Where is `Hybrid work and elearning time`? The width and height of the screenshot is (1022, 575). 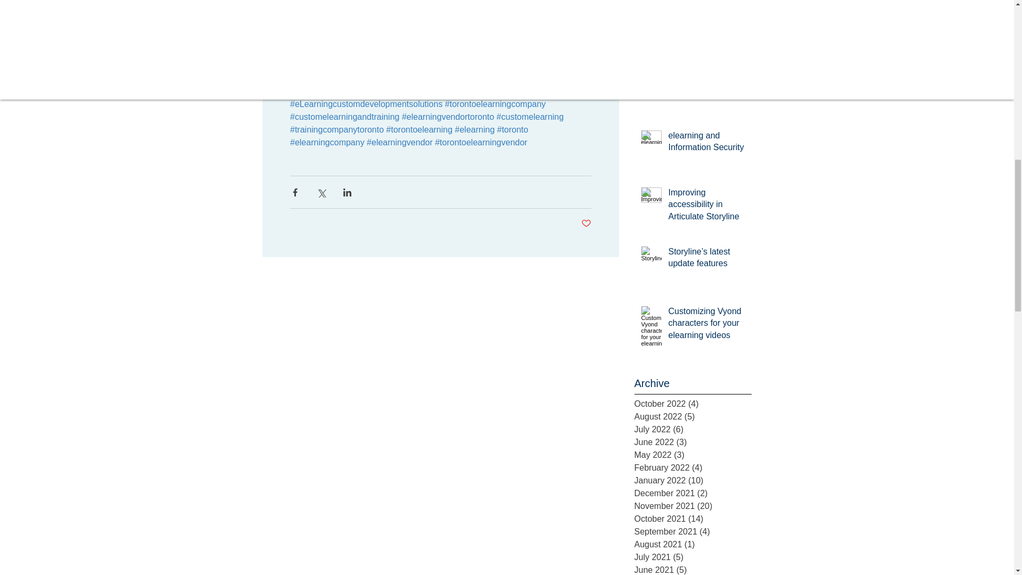 Hybrid work and elearning time is located at coordinates (696, 19).